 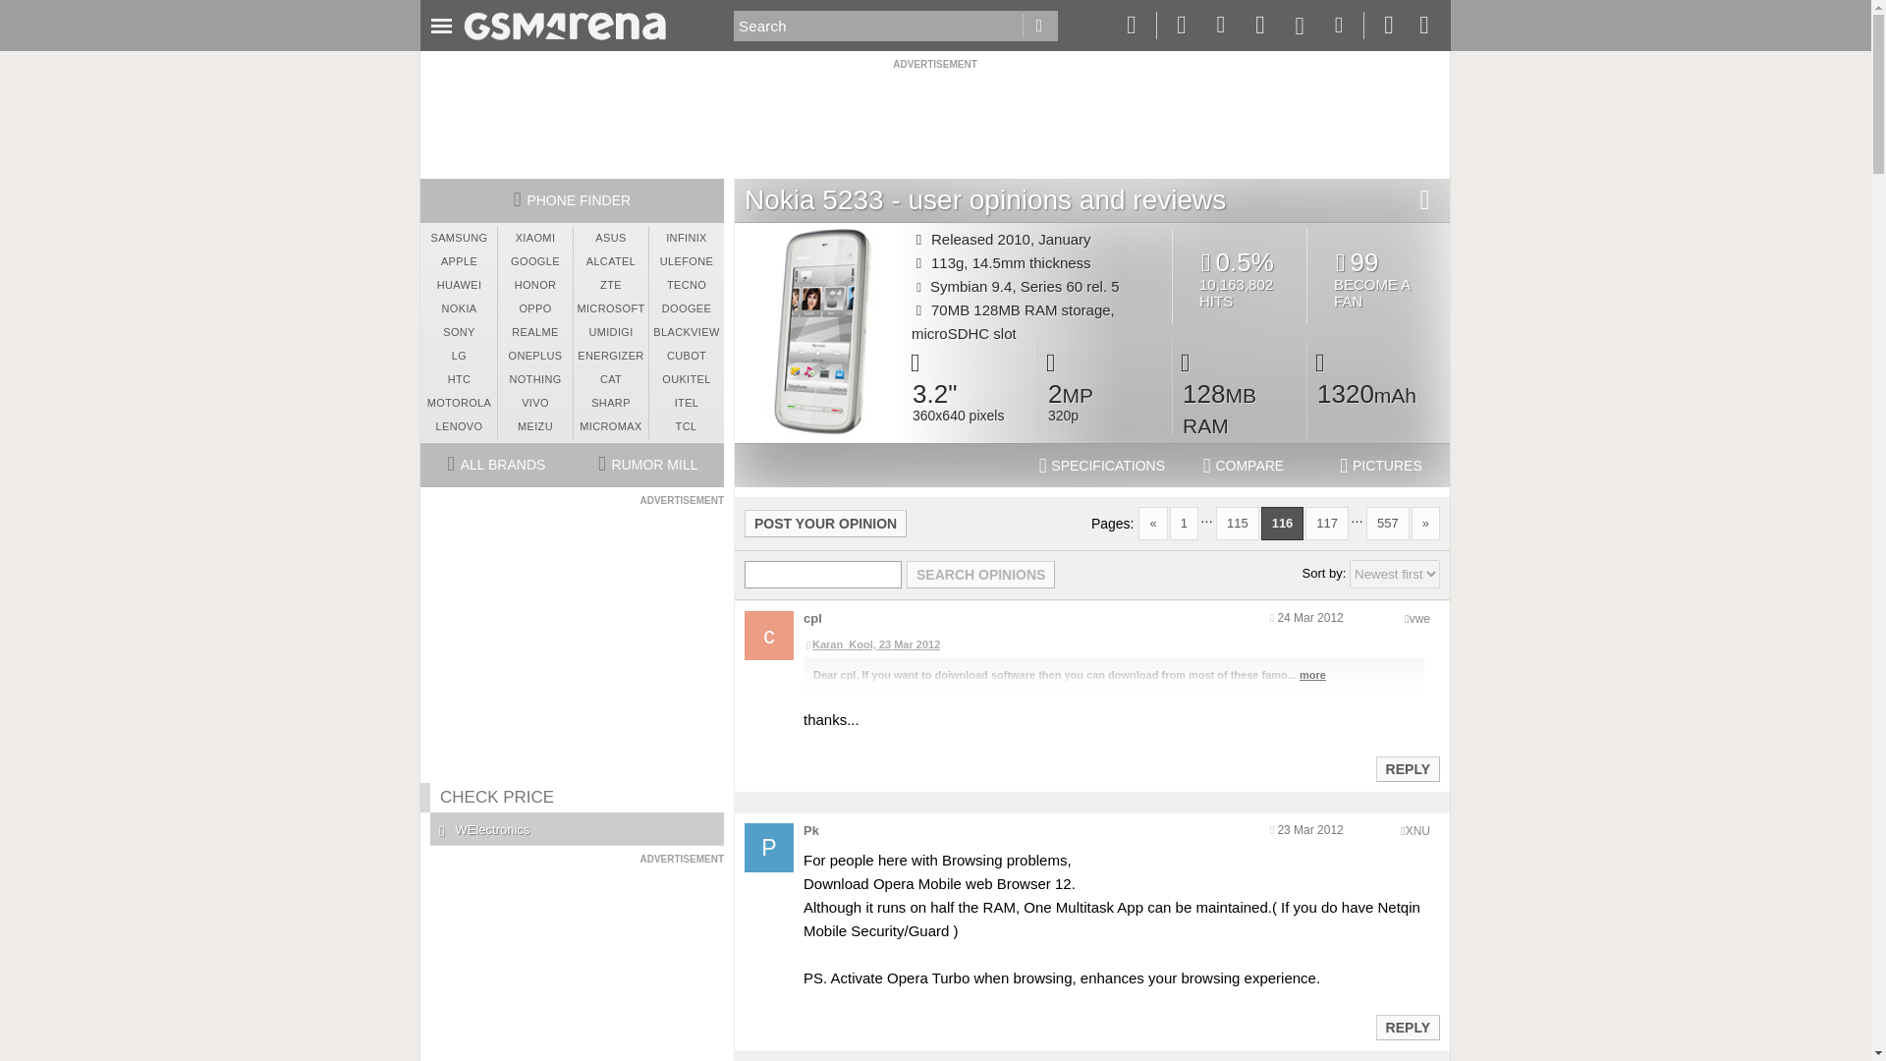 What do you see at coordinates (1407, 1028) in the screenshot?
I see `Reply to this post` at bounding box center [1407, 1028].